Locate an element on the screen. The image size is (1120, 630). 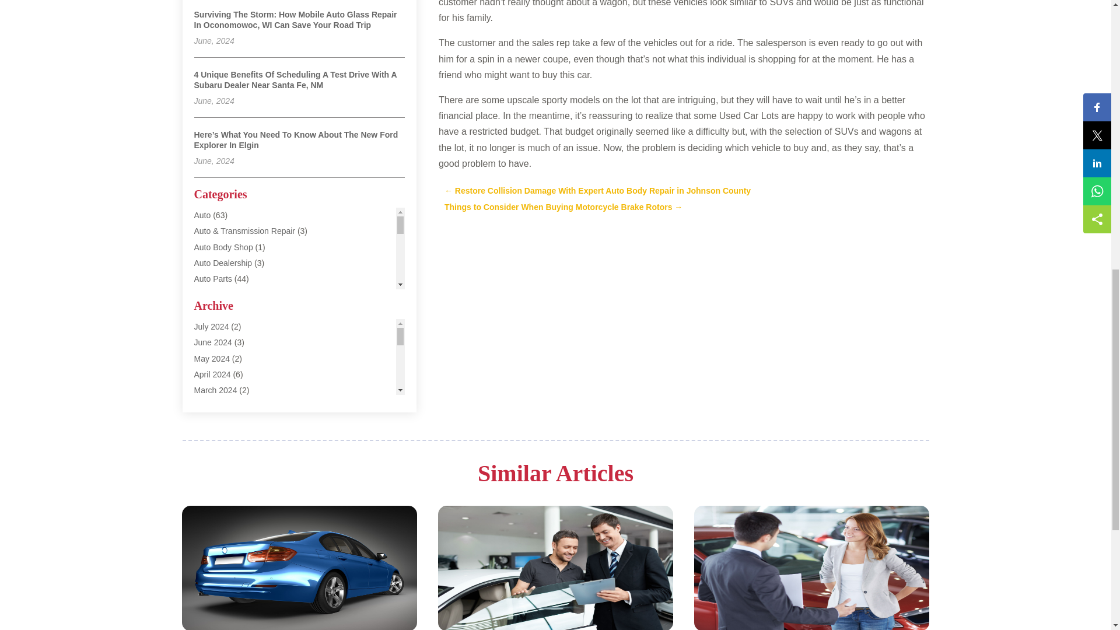
Auto Parts is located at coordinates (212, 279).